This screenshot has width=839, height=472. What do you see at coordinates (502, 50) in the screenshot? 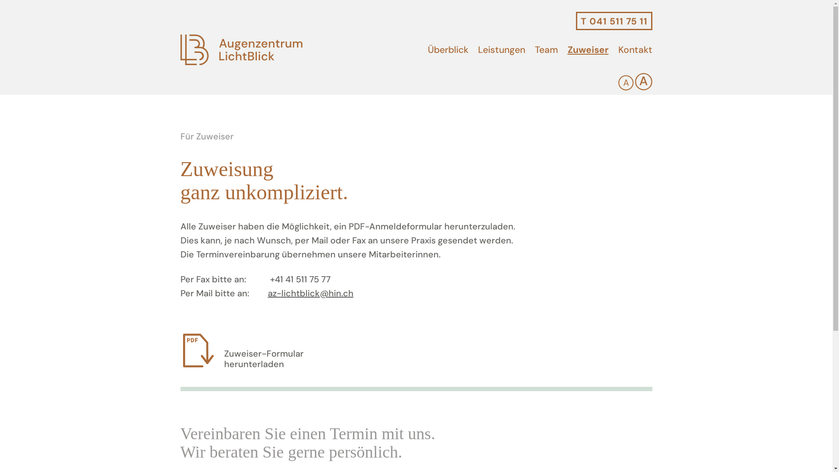
I see `Leistungen` at bounding box center [502, 50].